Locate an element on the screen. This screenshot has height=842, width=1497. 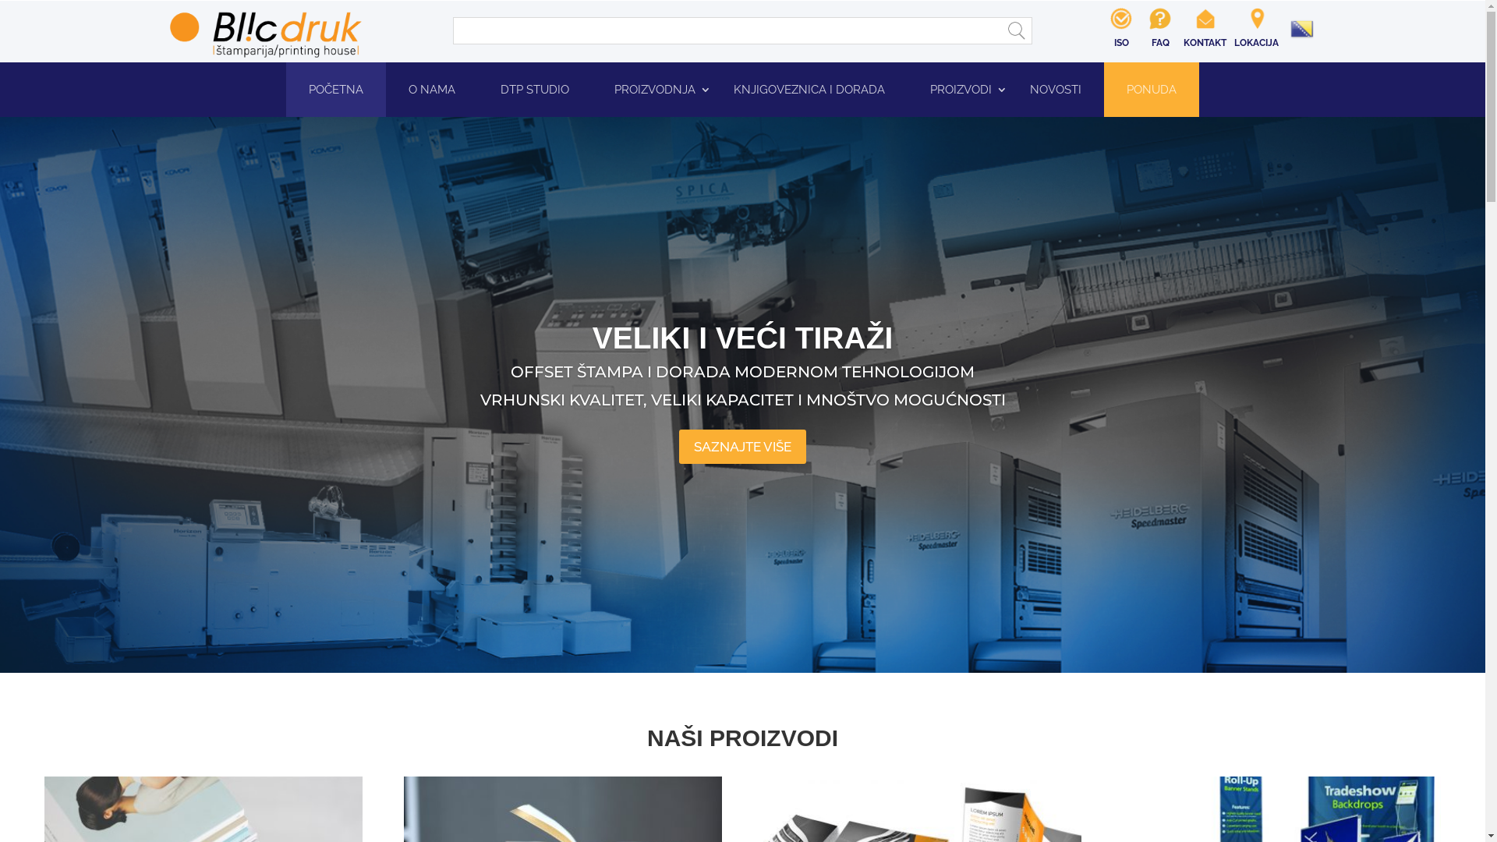
KNJIGOVEZNICA I DORADA is located at coordinates (809, 90).